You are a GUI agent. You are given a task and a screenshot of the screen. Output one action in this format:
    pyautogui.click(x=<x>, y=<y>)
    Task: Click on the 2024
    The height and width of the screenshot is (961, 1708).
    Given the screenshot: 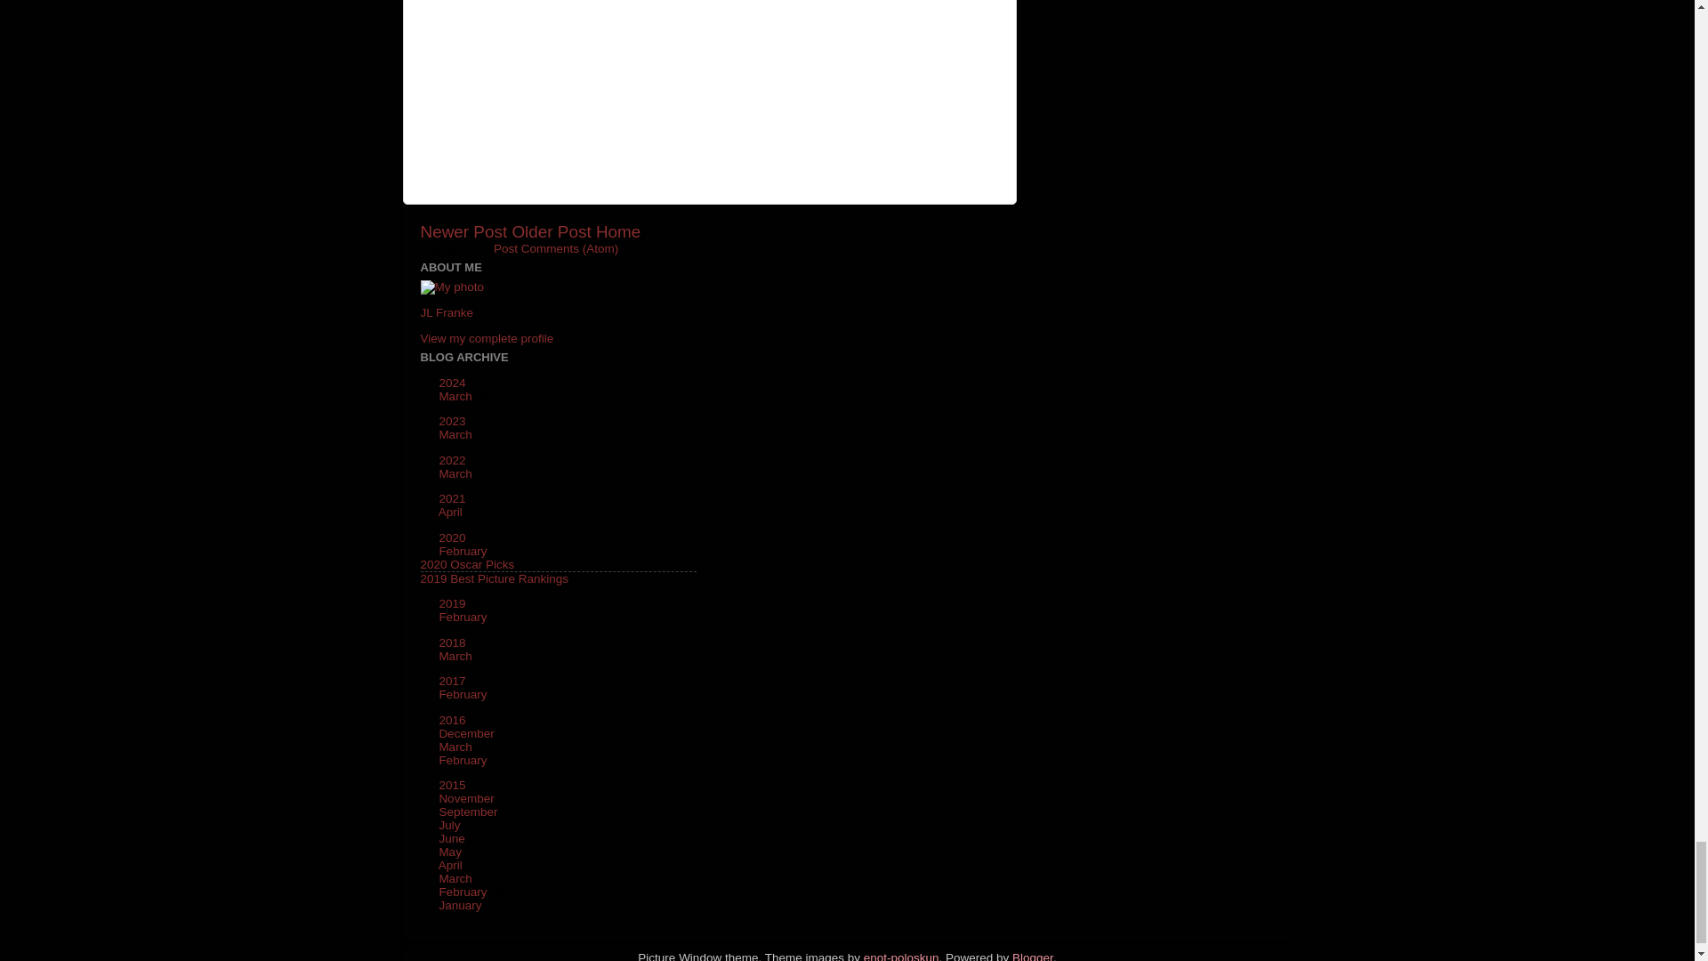 What is the action you would take?
    pyautogui.click(x=454, y=383)
    